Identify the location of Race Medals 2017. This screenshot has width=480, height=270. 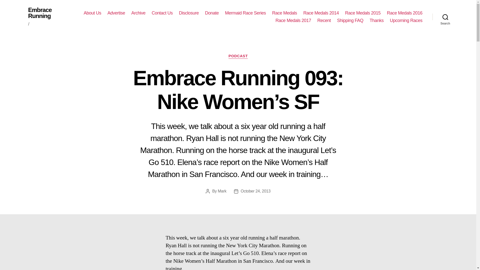
(293, 20).